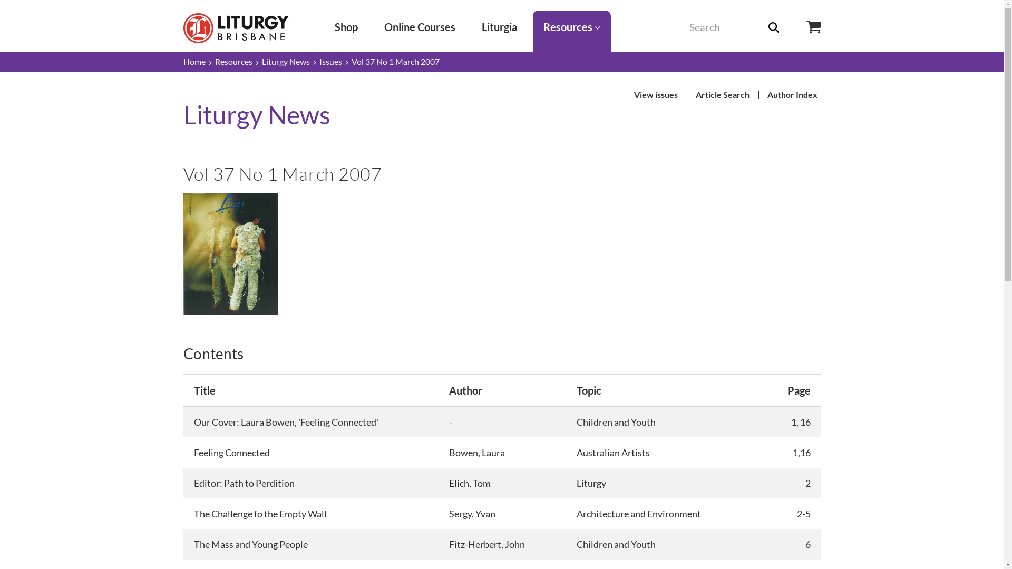 The width and height of the screenshot is (1012, 569). What do you see at coordinates (470, 483) in the screenshot?
I see `Elich, Tom` at bounding box center [470, 483].